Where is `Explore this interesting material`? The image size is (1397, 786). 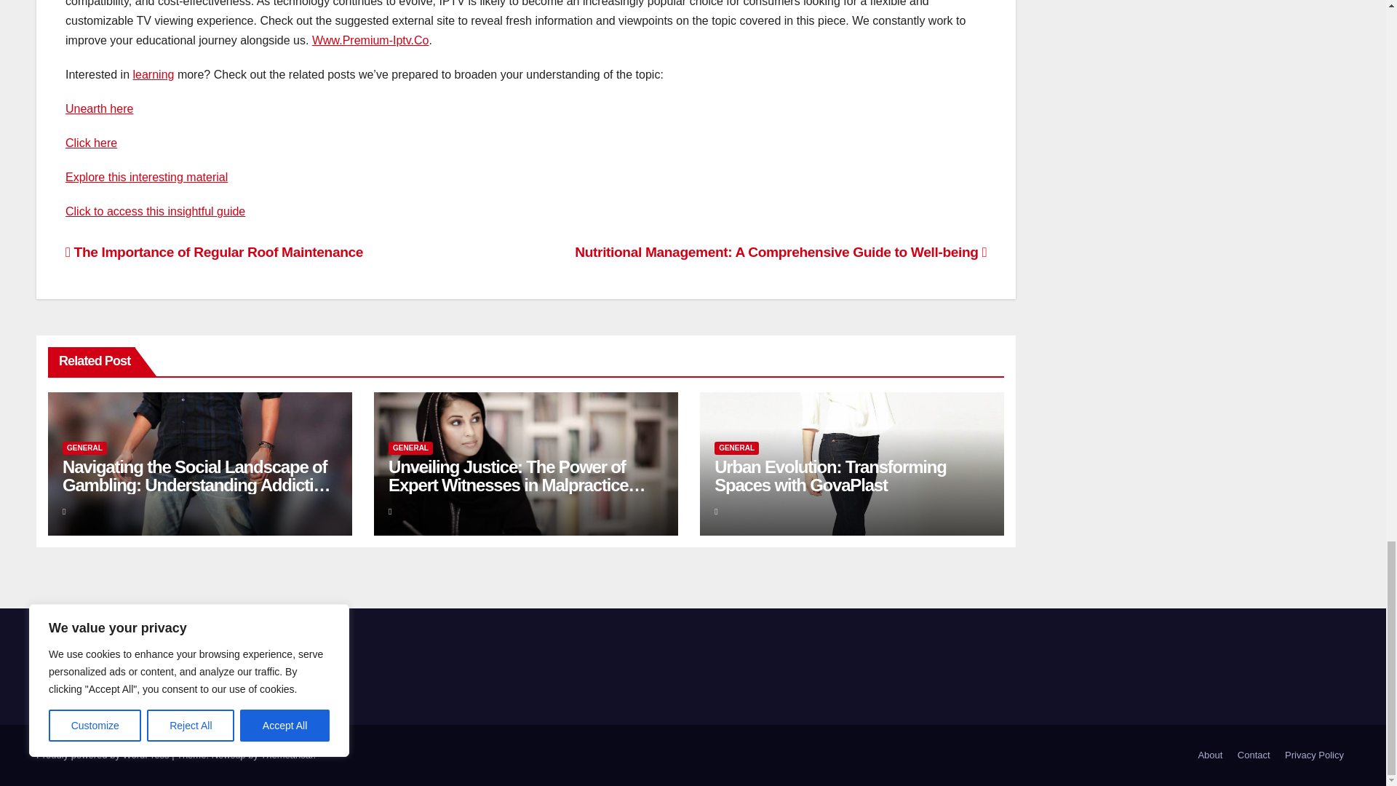
Explore this interesting material is located at coordinates (146, 177).